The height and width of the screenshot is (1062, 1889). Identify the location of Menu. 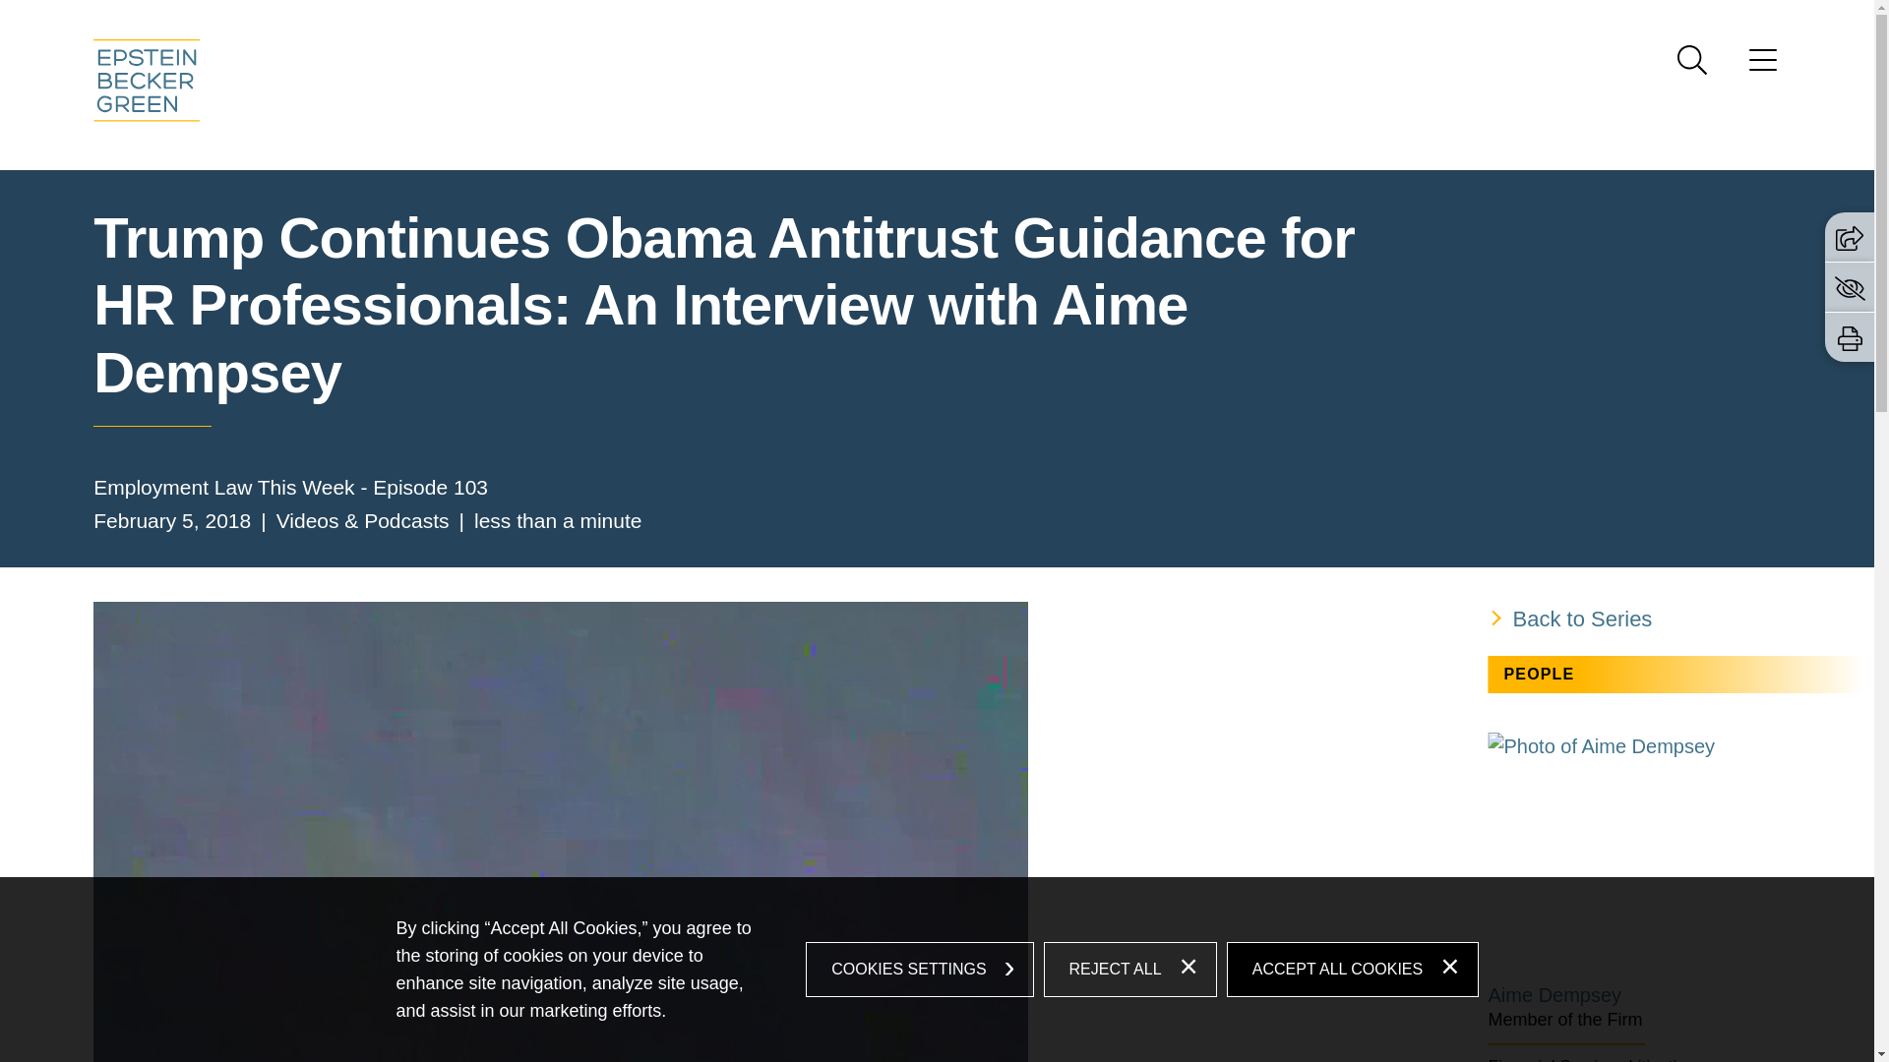
(1763, 66).